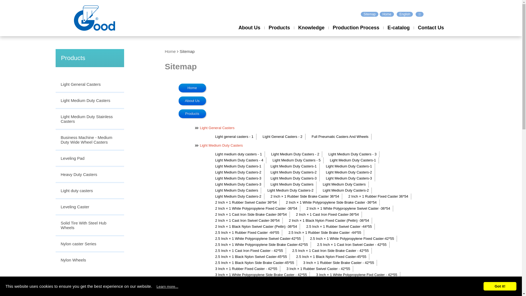  I want to click on About Us, so click(192, 101).